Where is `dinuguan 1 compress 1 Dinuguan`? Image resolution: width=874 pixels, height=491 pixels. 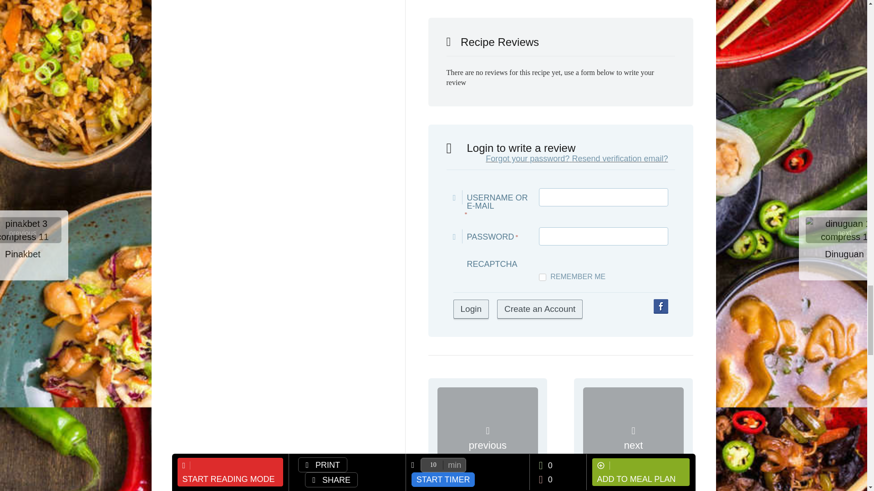 dinuguan 1 compress 1 Dinuguan is located at coordinates (634, 437).